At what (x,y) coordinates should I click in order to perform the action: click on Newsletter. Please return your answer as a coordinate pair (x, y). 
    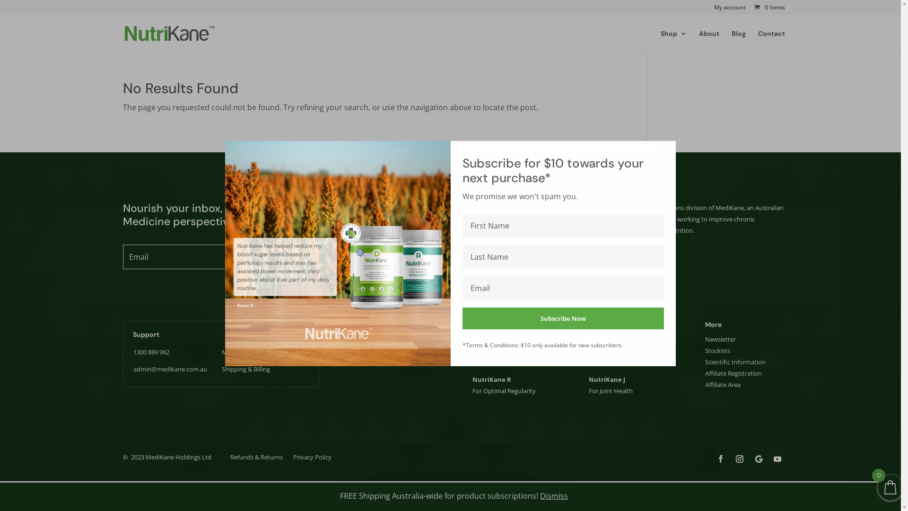
    Looking at the image, I should click on (721, 339).